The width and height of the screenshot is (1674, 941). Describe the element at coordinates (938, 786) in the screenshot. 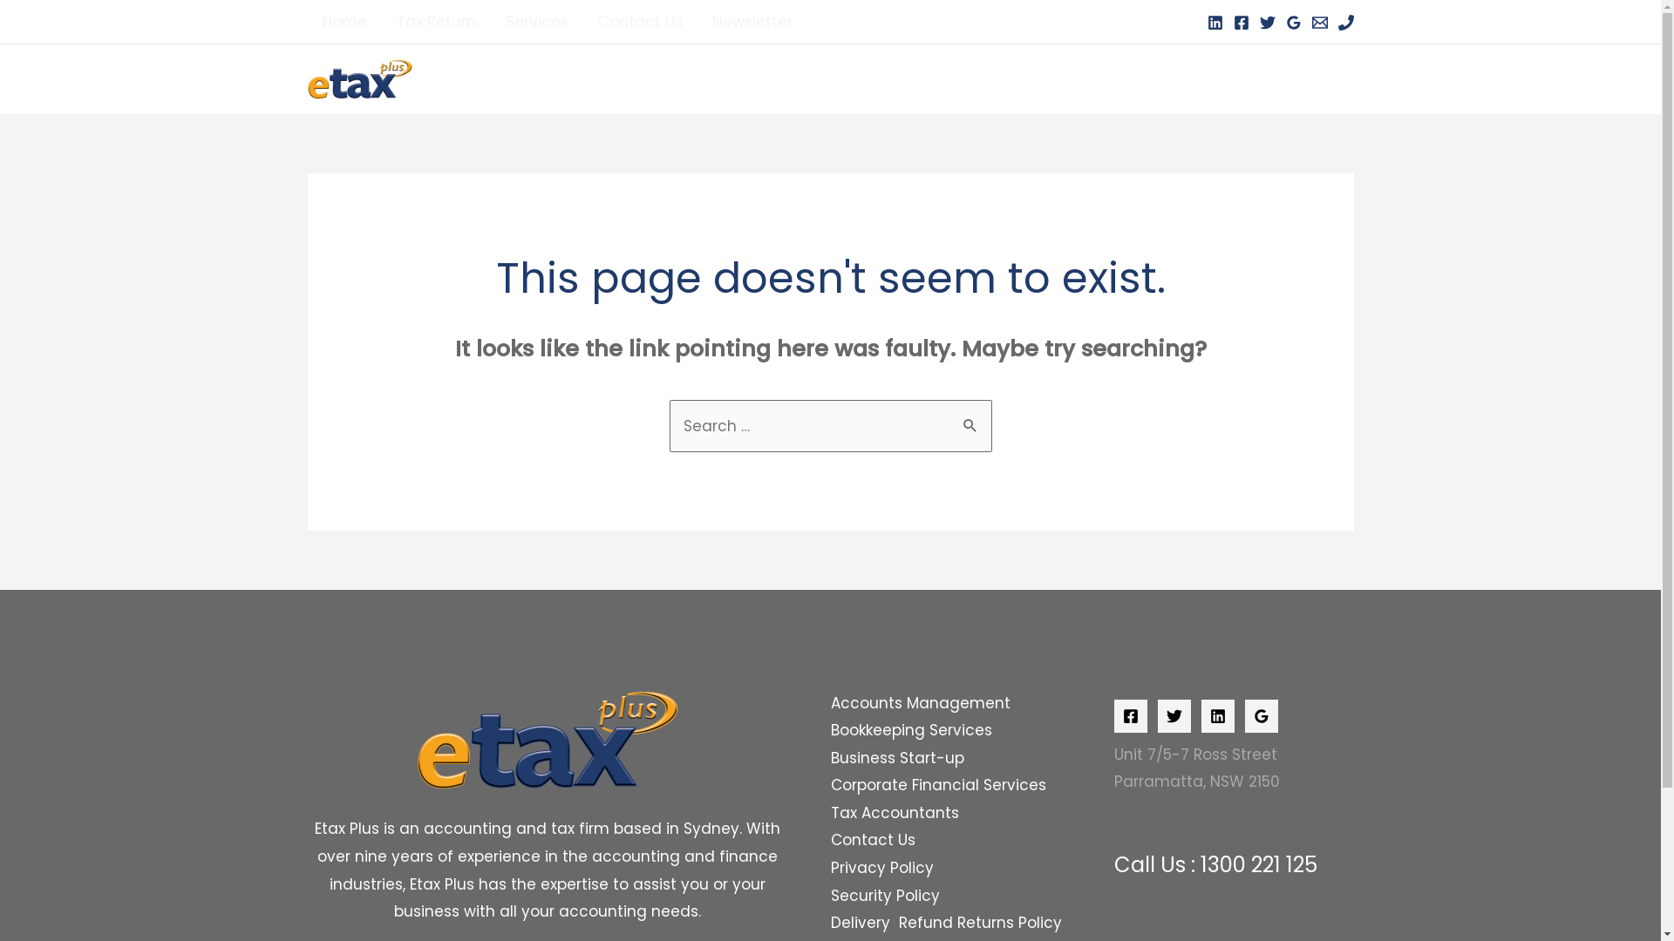

I see `Corporate Financial Services` at that location.